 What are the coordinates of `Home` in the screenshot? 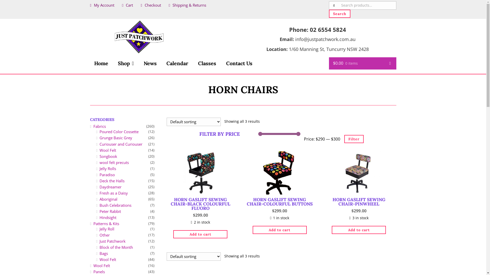 It's located at (101, 63).